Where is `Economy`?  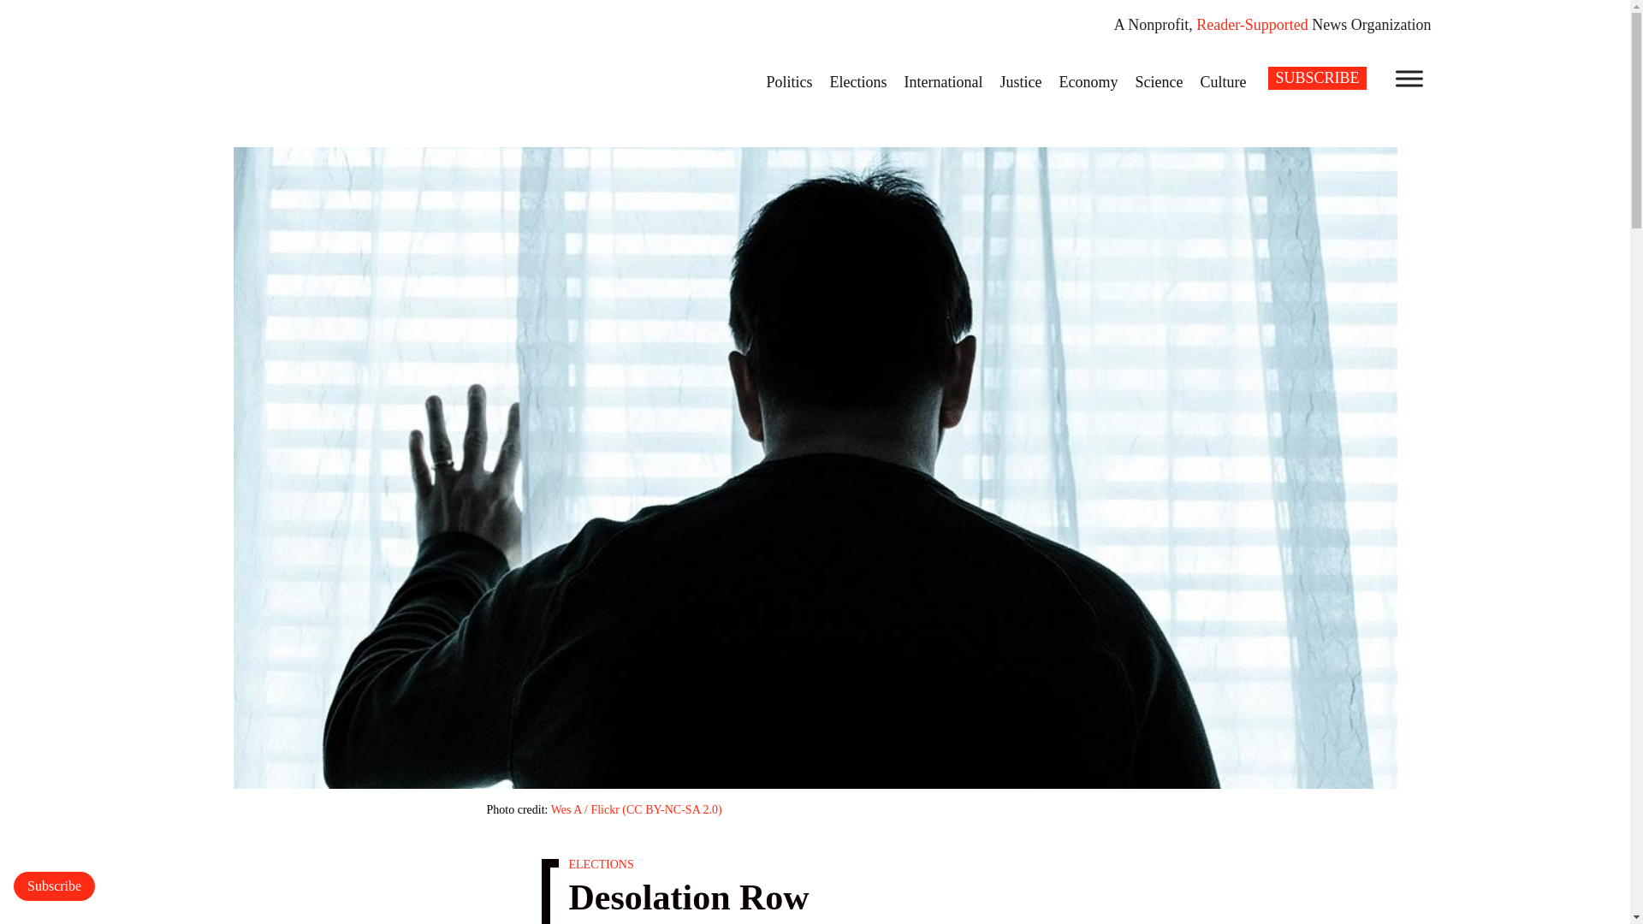 Economy is located at coordinates (1087, 81).